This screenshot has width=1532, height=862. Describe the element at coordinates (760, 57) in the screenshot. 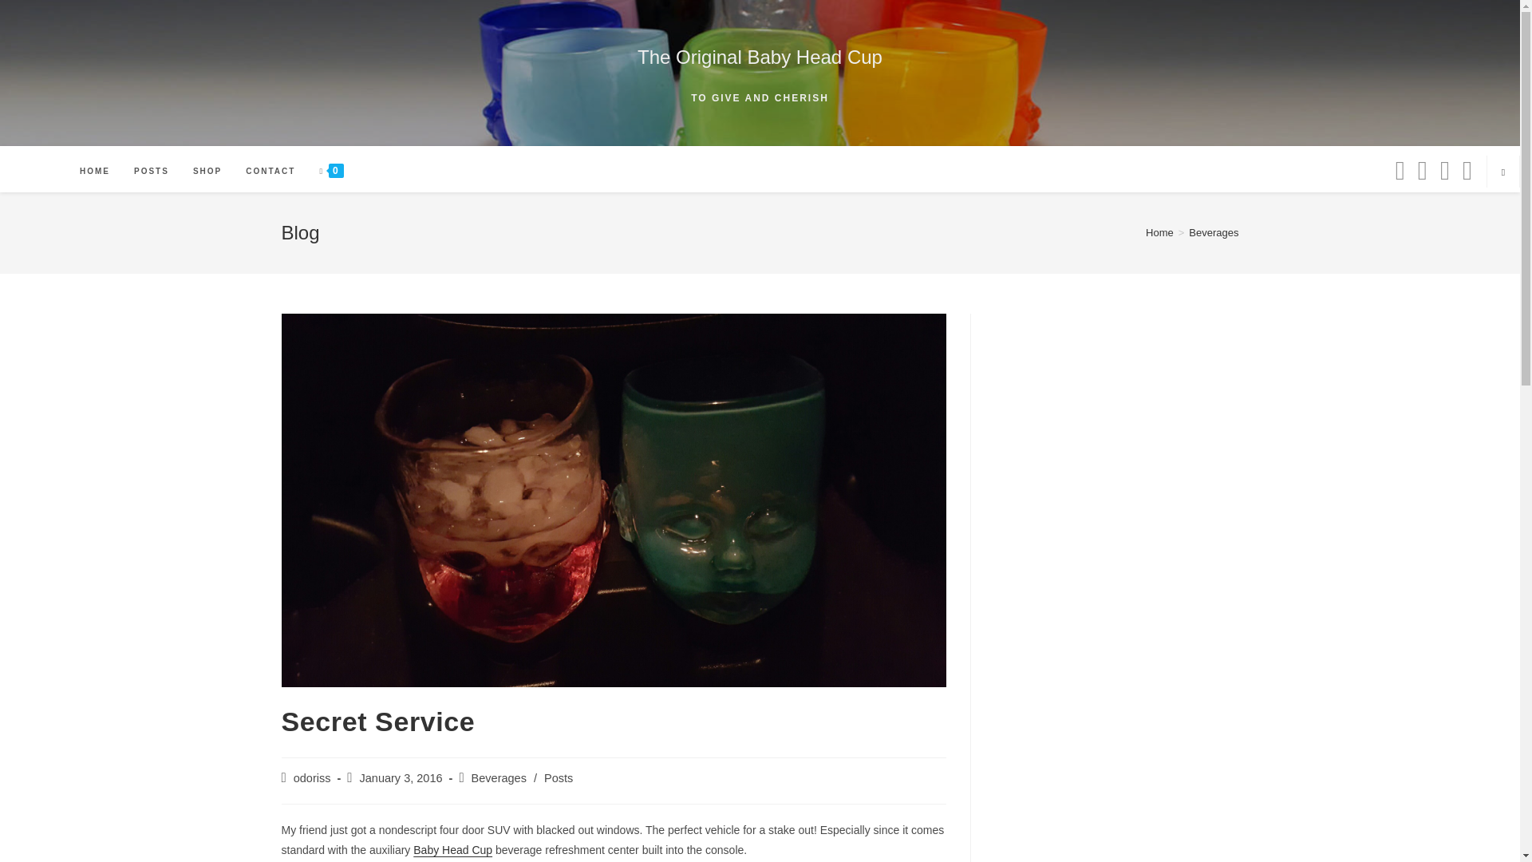

I see `The Original Baby Head Cup` at that location.